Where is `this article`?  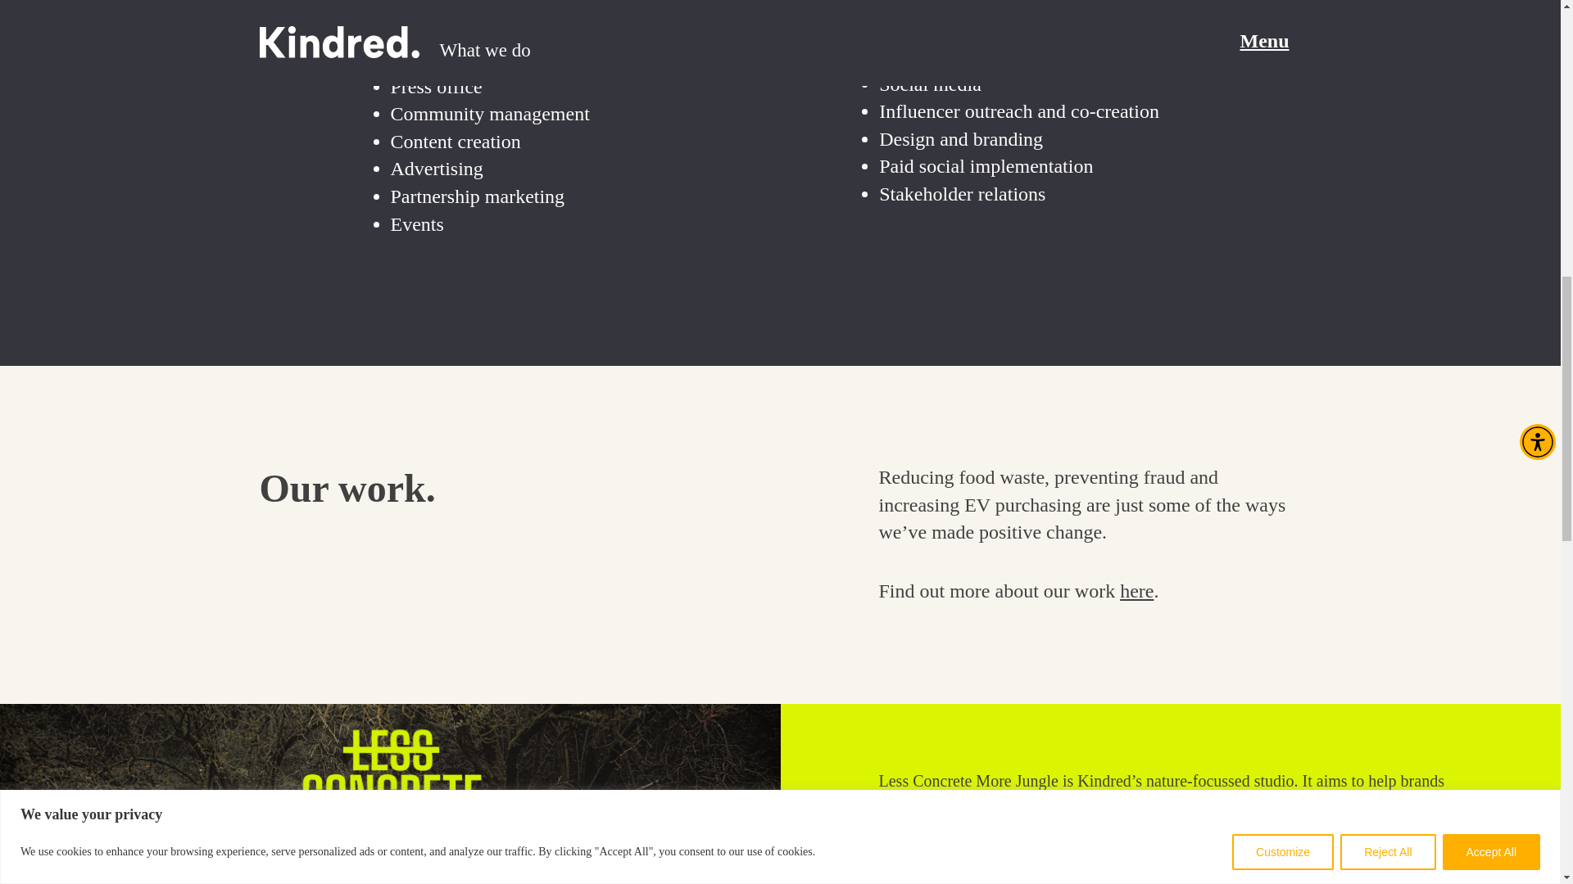 this article is located at coordinates (951, 851).